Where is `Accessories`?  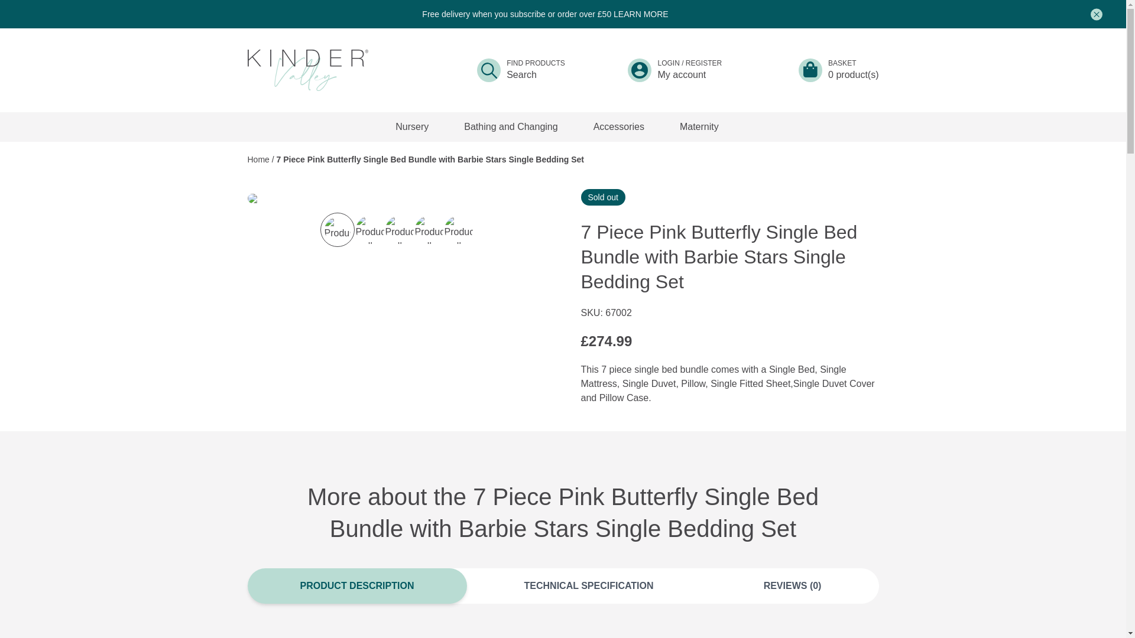
Accessories is located at coordinates (618, 126).